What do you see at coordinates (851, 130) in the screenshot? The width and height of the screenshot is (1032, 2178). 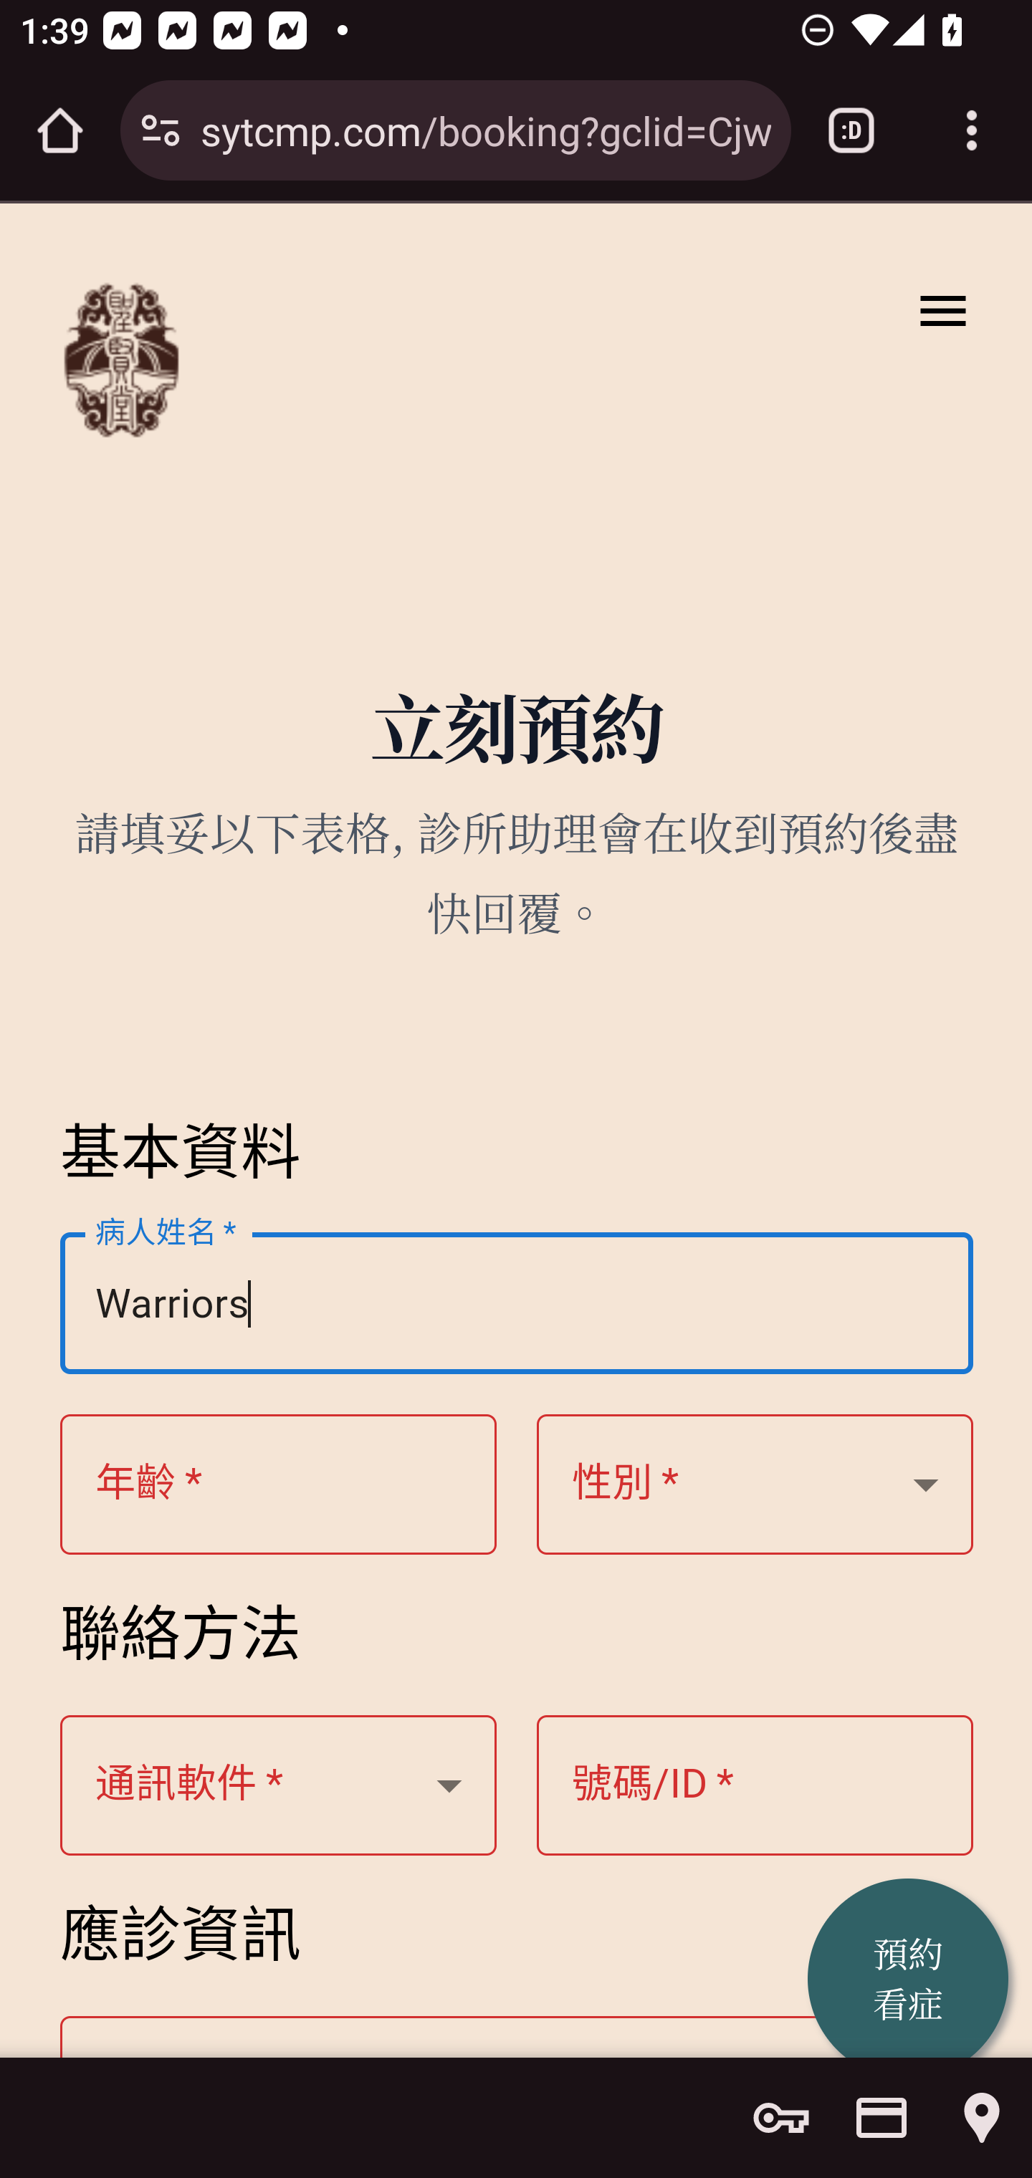 I see `Switch or close tabs` at bounding box center [851, 130].